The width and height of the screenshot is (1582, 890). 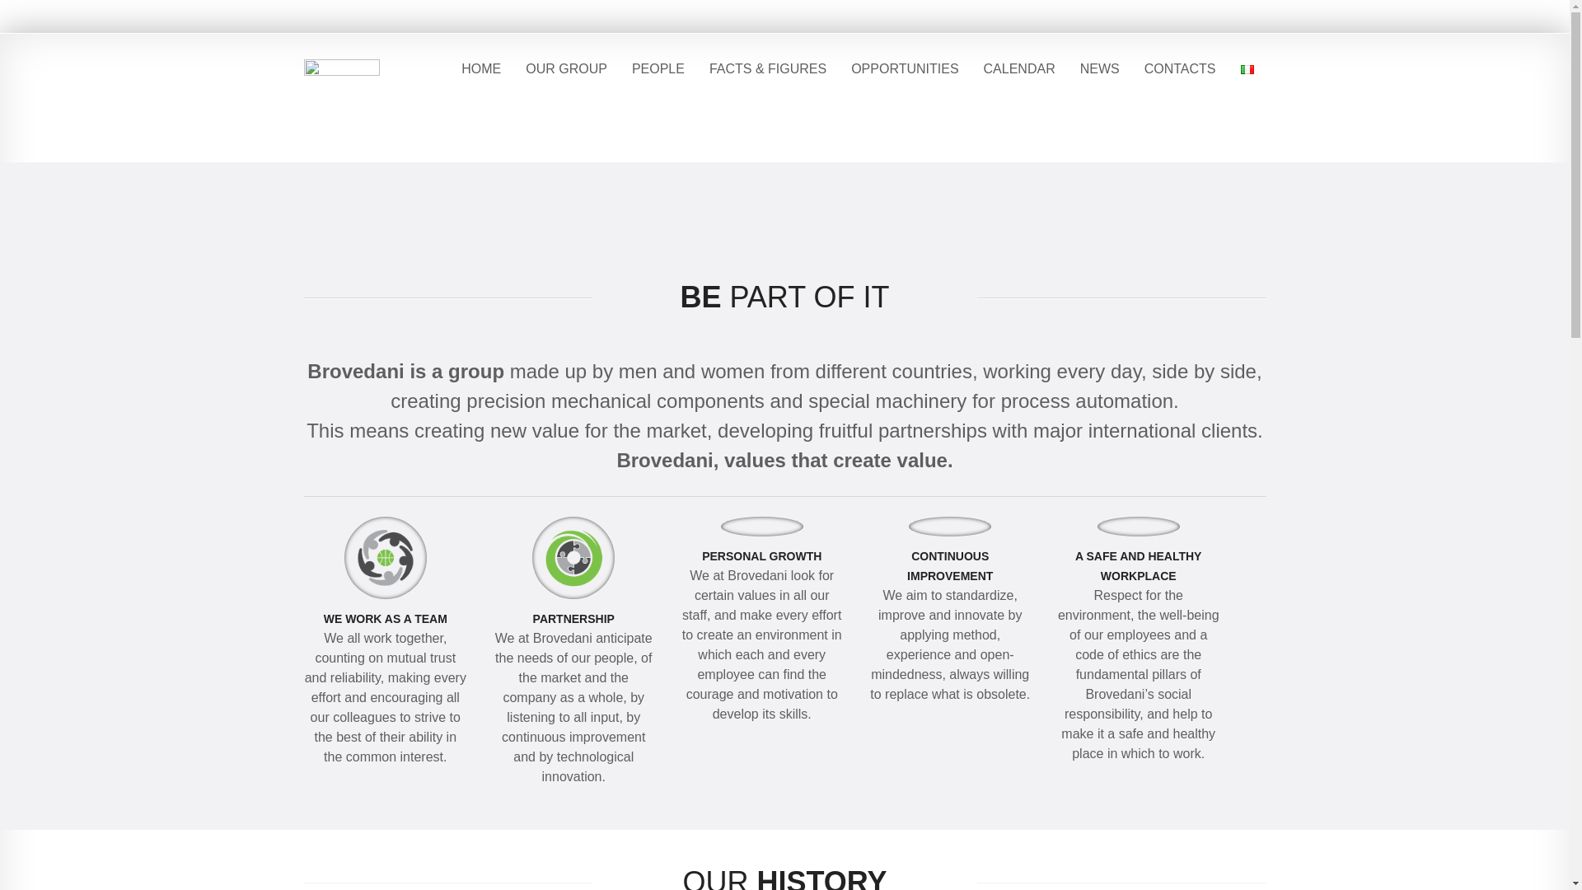 I want to click on NEWS, so click(x=1100, y=69).